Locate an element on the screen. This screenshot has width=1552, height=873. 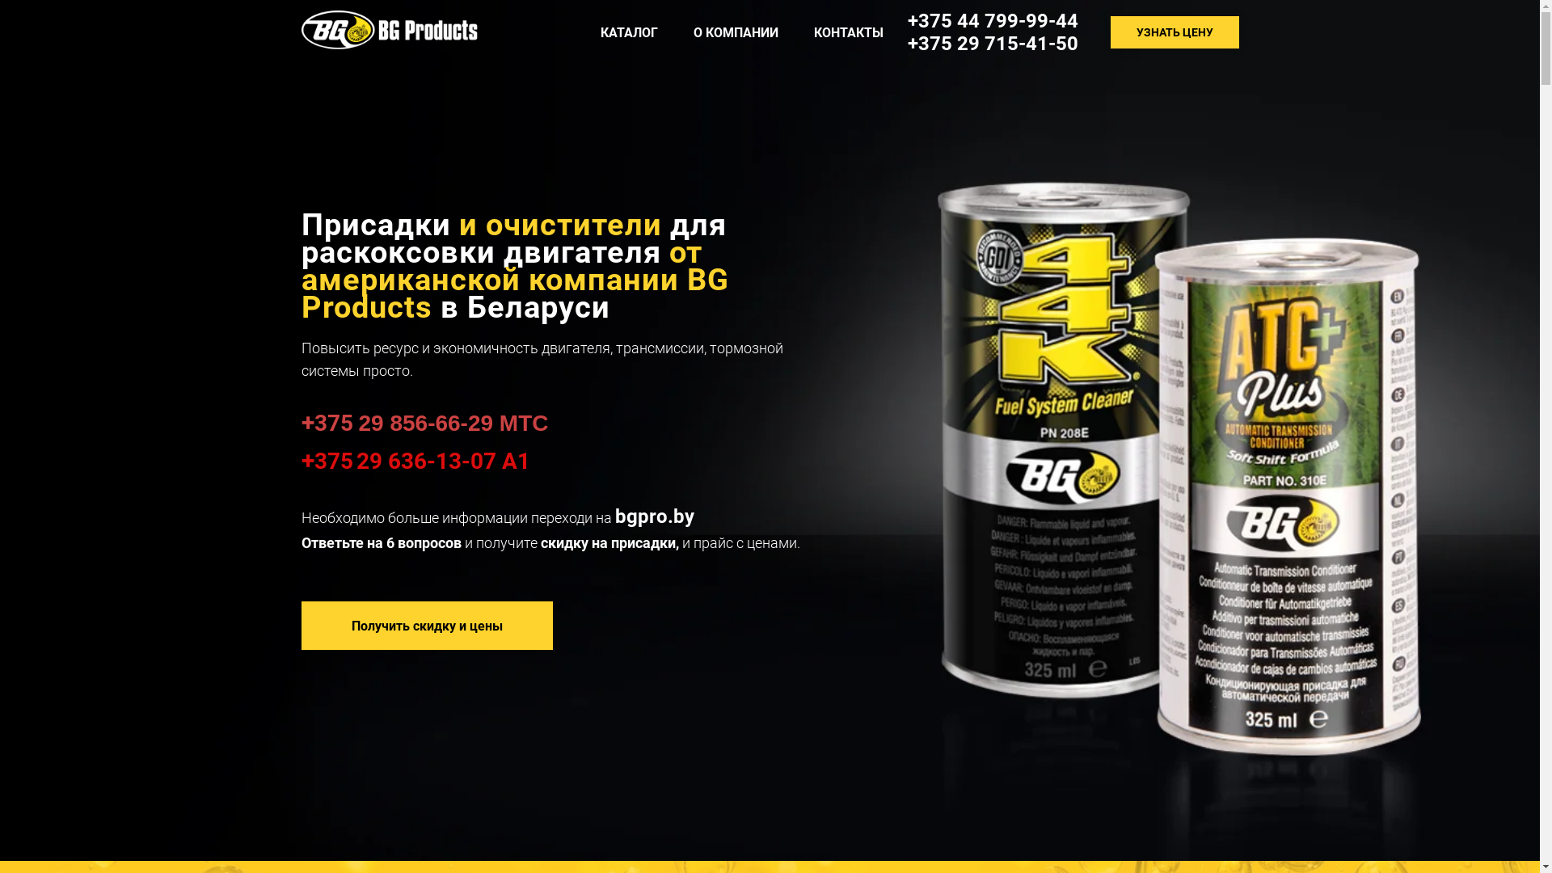
+ is located at coordinates (307, 422).